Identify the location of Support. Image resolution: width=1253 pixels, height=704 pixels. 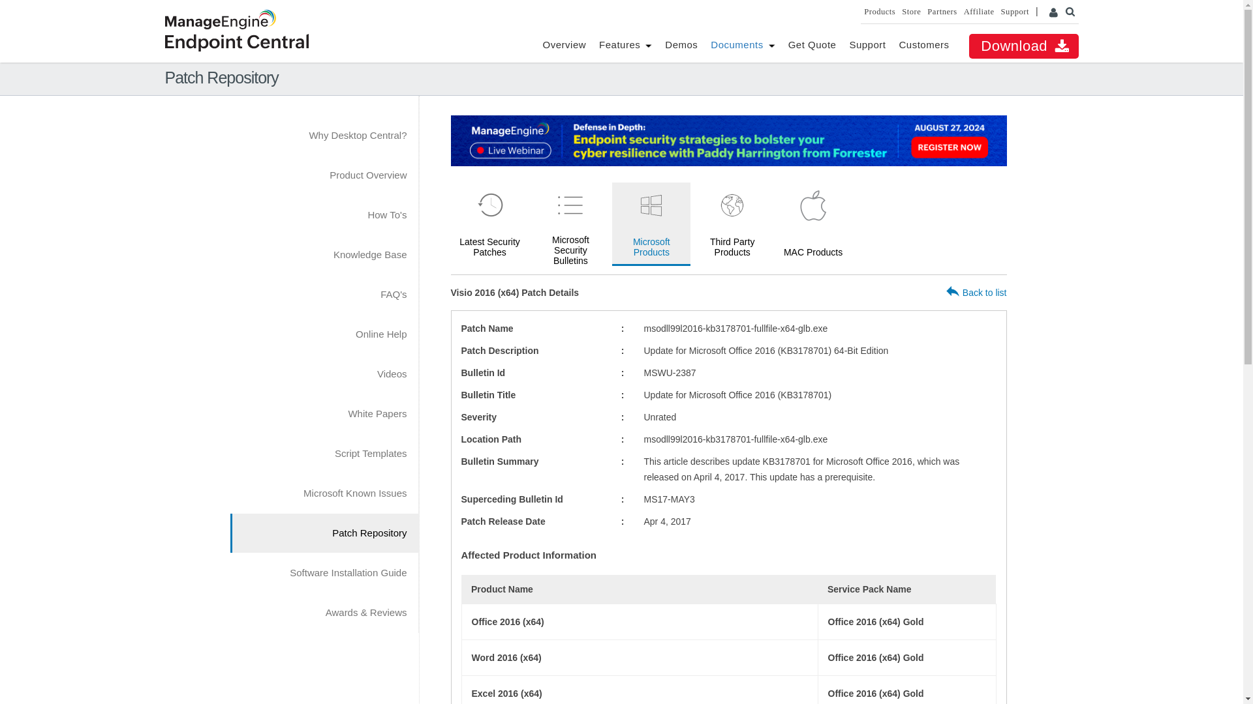
(867, 44).